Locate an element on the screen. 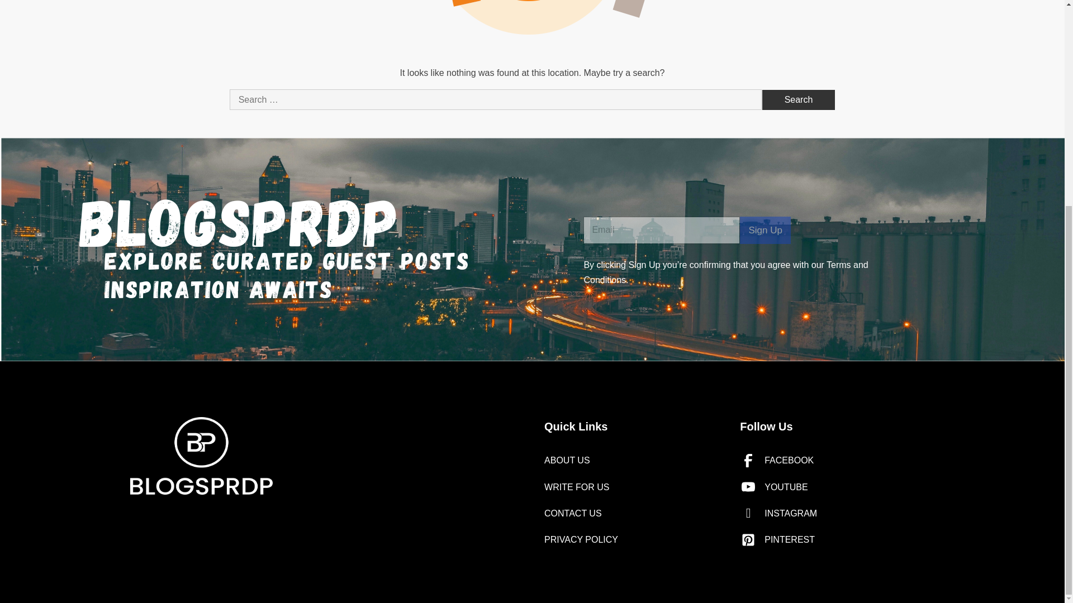 Image resolution: width=1073 pixels, height=603 pixels. WRITE FOR US is located at coordinates (634, 487).